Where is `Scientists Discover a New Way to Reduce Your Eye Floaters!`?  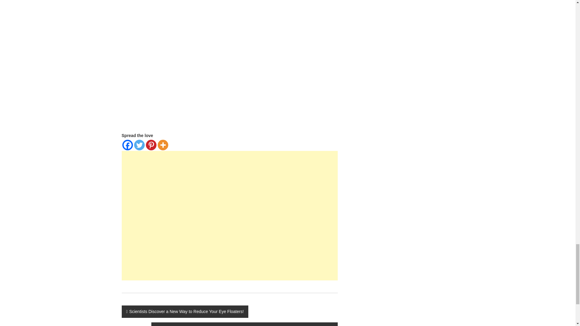 Scientists Discover a New Way to Reduce Your Eye Floaters! is located at coordinates (185, 312).